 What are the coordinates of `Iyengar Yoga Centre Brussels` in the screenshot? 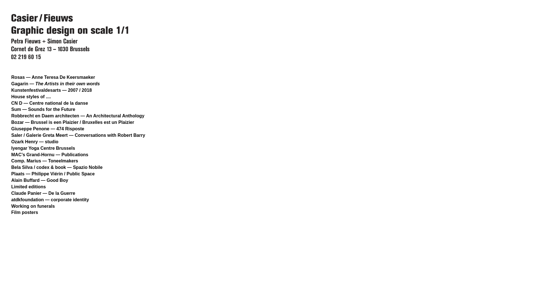 It's located at (43, 148).